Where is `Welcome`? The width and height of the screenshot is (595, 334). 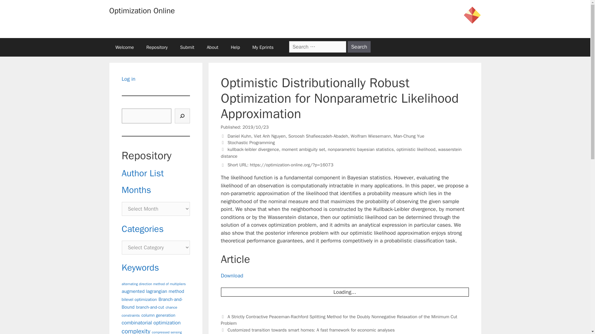
Welcome is located at coordinates (124, 47).